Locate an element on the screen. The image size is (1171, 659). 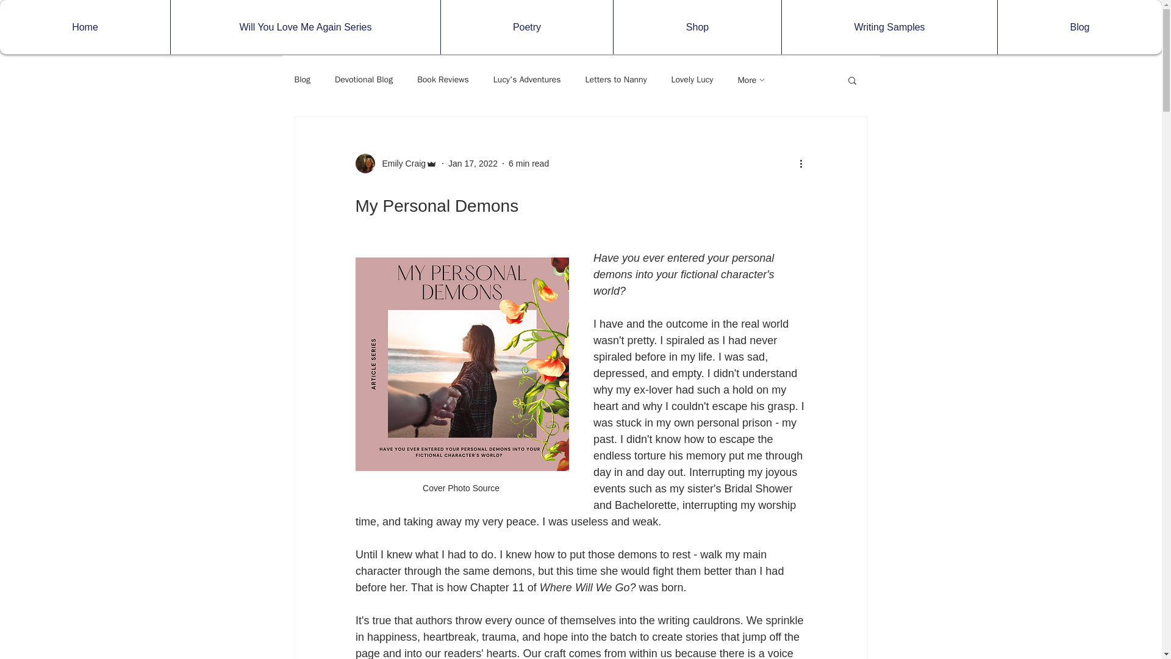
Writing Samples is located at coordinates (889, 27).